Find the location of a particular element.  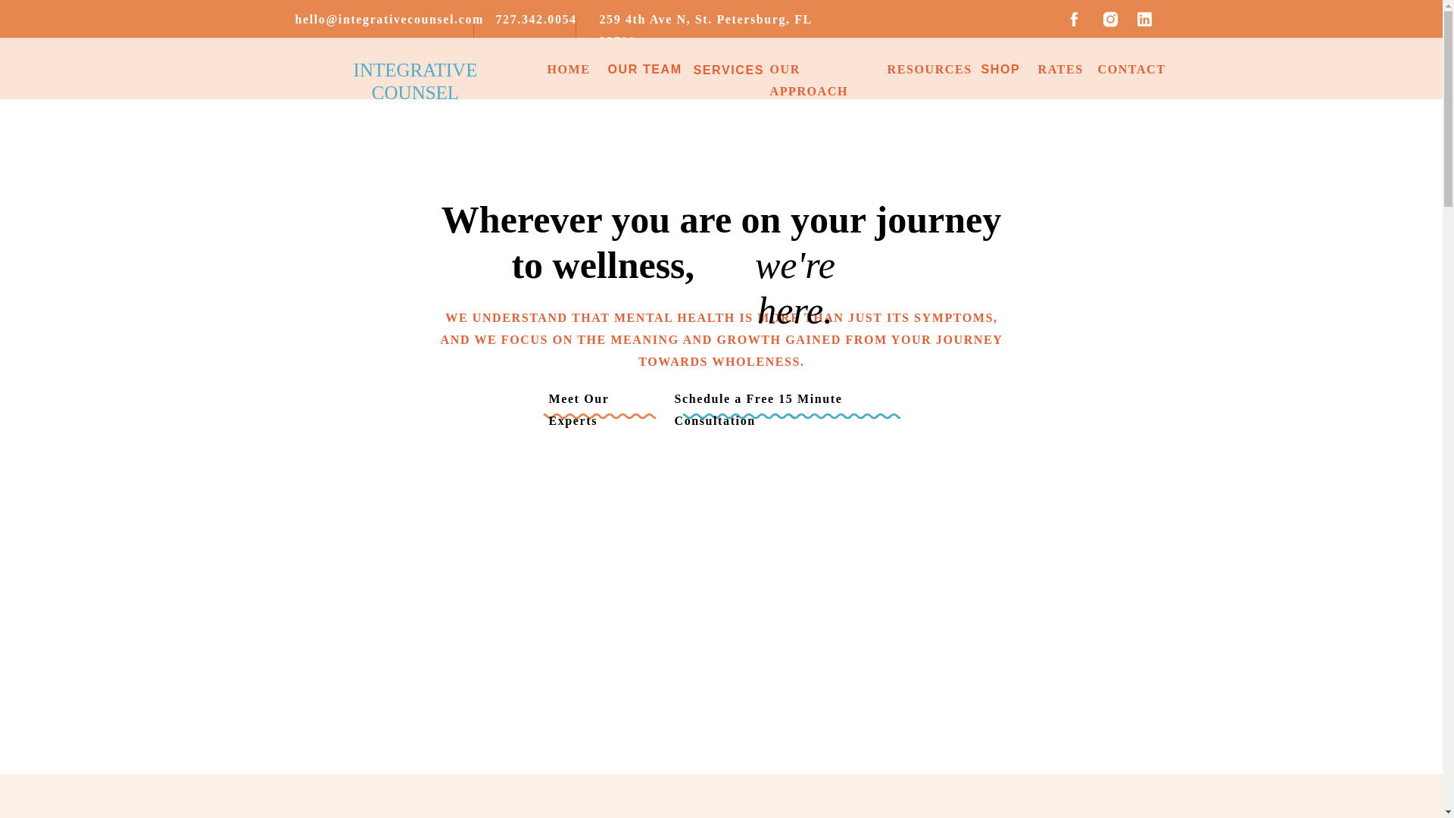

INTEGRATIVE COUNSEL is located at coordinates (415, 68).